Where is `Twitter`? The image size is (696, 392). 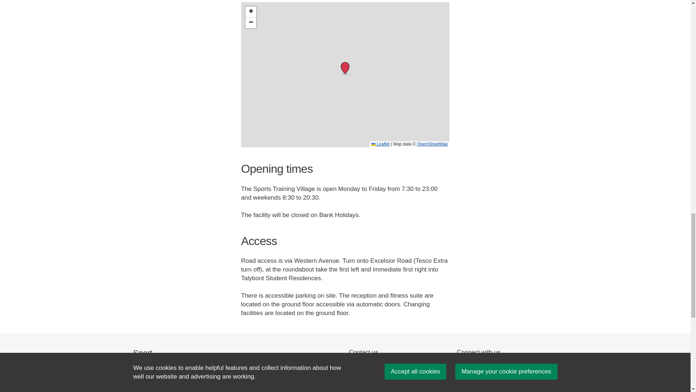 Twitter is located at coordinates (460, 365).